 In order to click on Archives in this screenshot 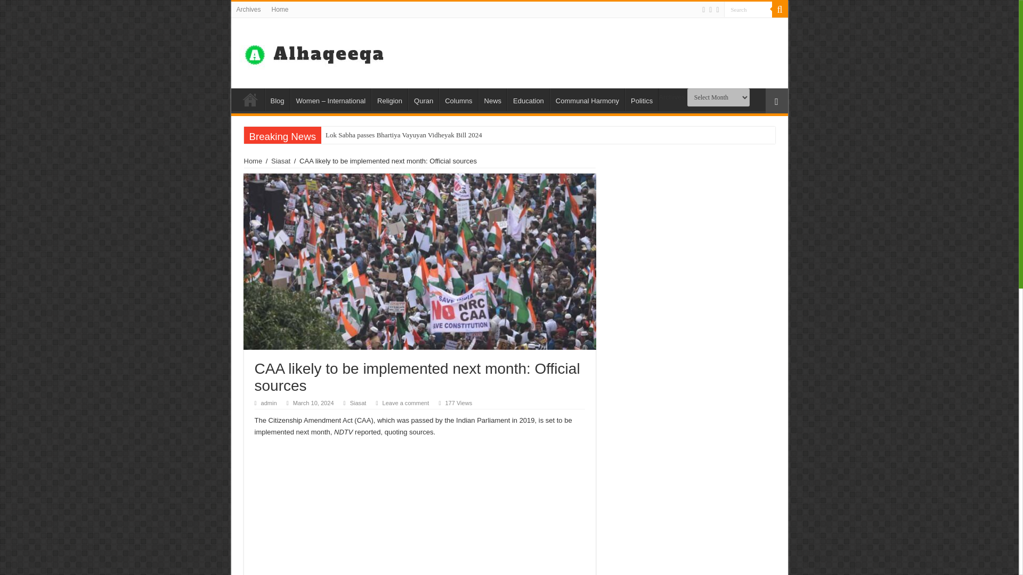, I will do `click(248, 10)`.